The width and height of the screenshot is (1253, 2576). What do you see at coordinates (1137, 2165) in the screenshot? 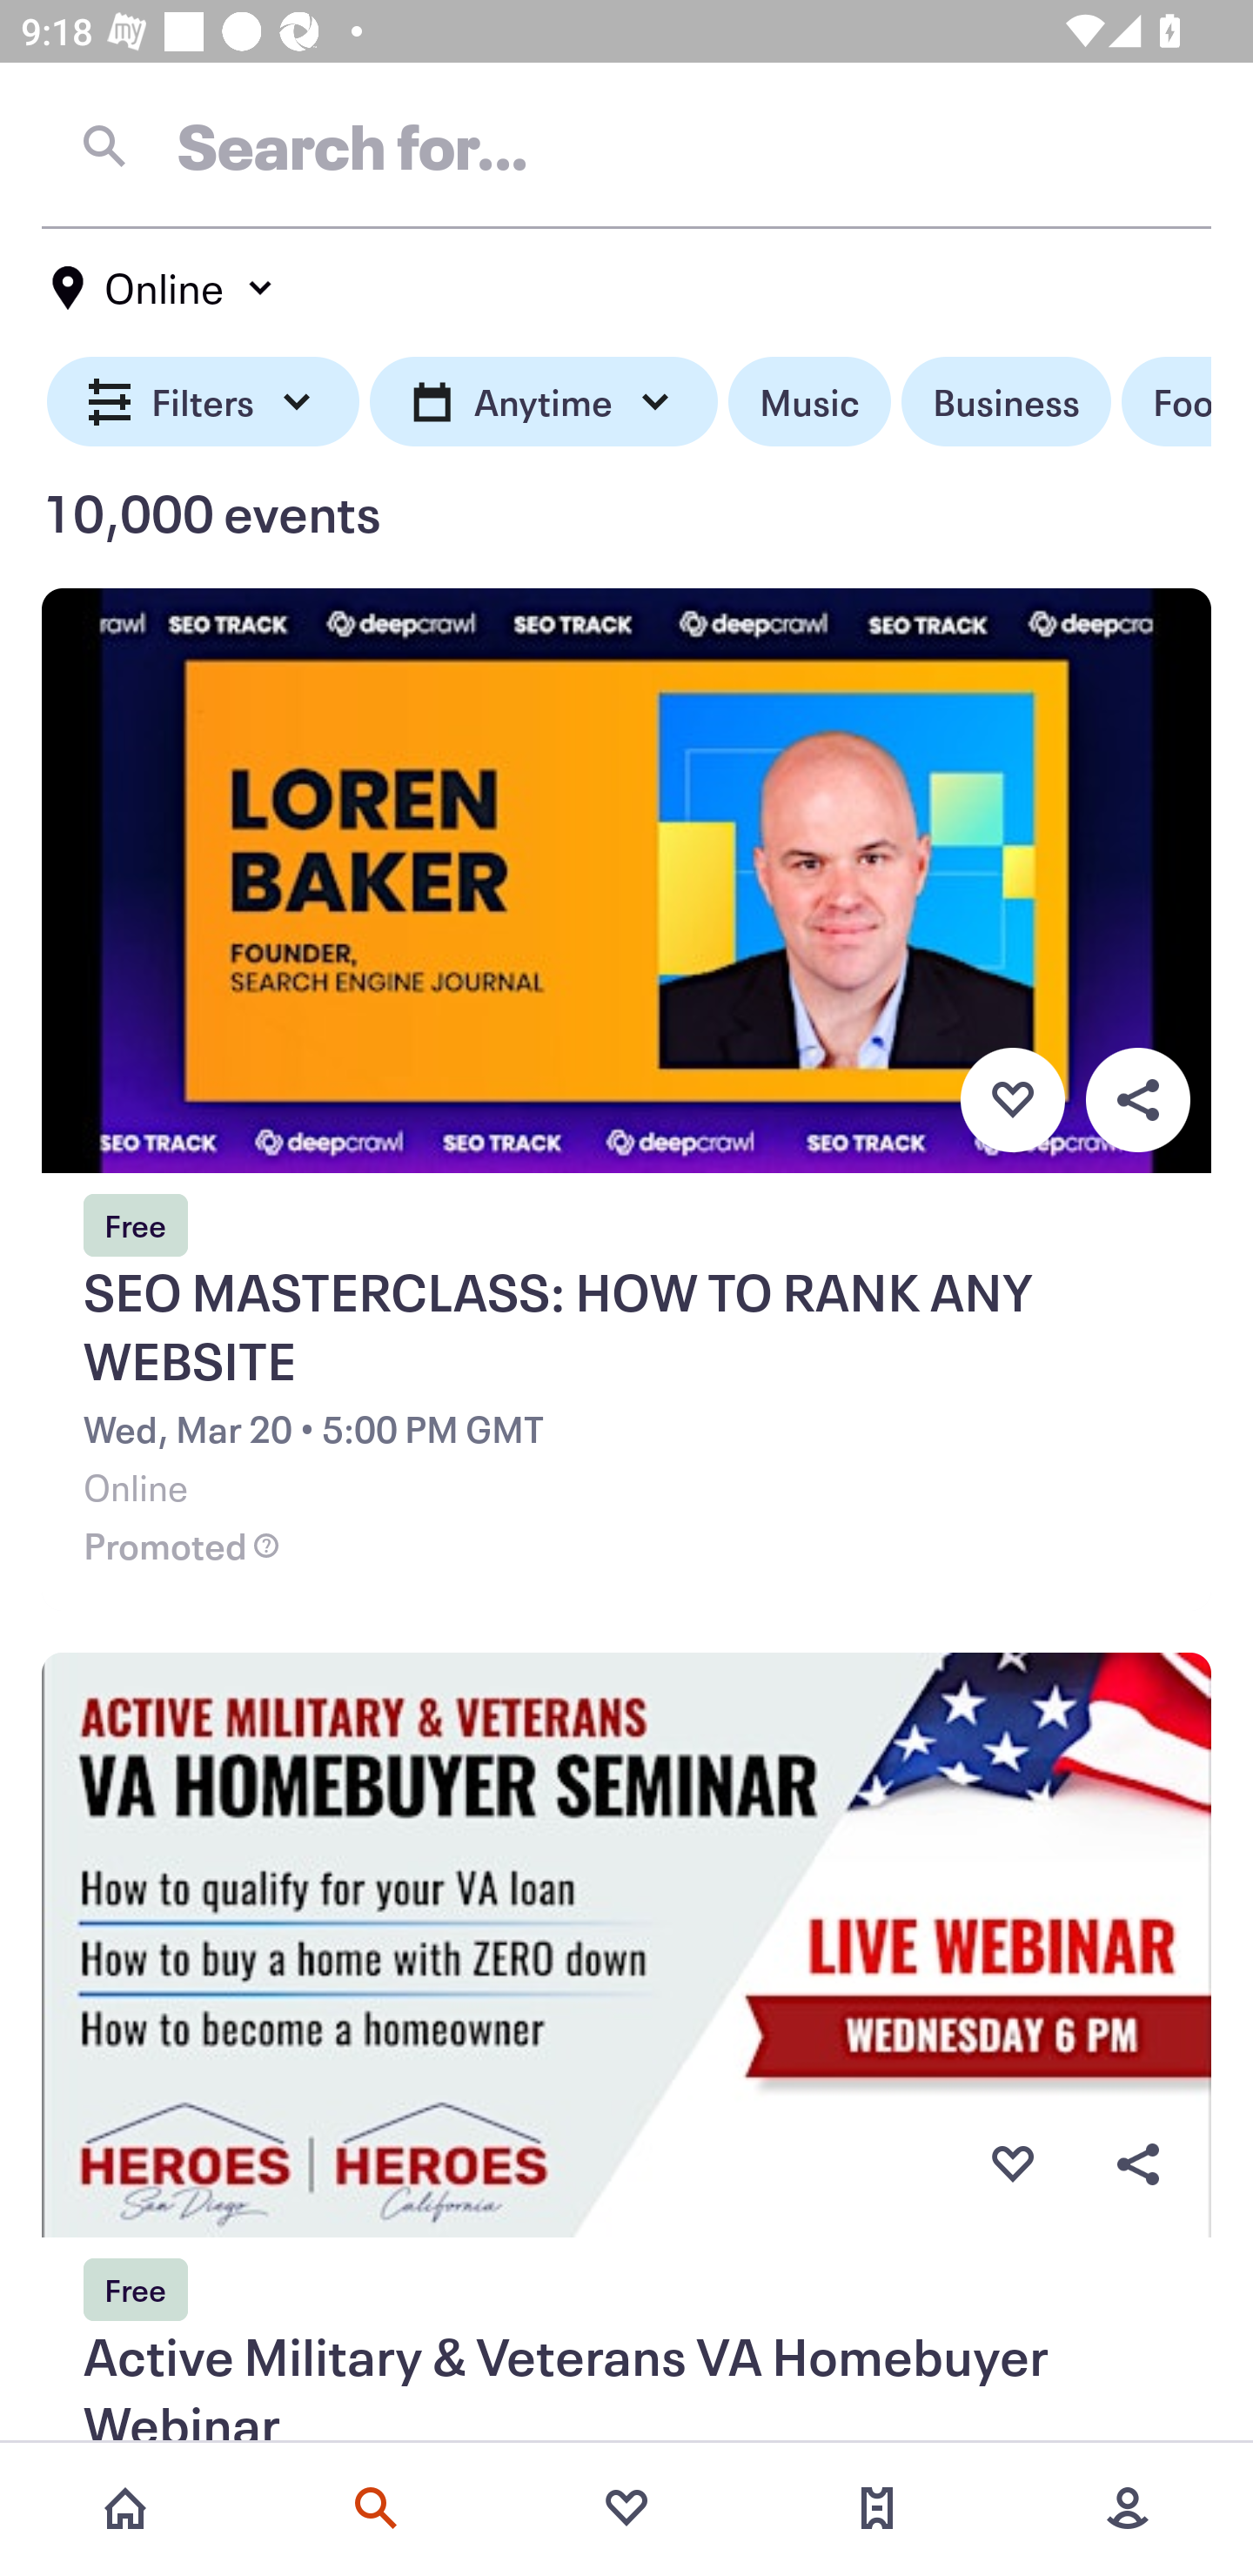
I see `Overflow menu button` at bounding box center [1137, 2165].